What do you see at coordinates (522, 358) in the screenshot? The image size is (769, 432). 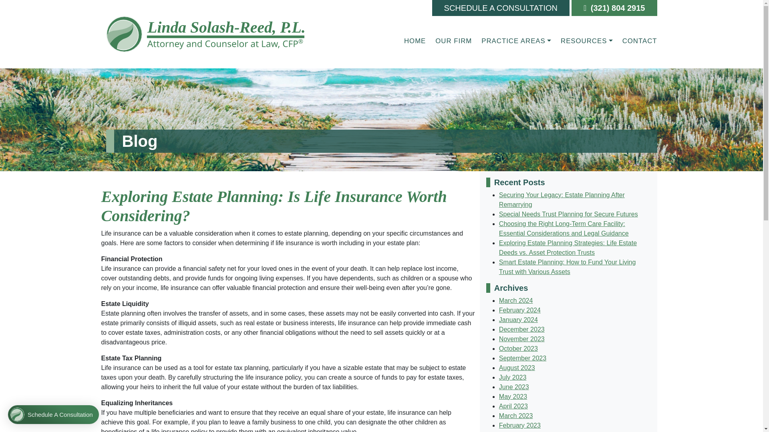 I see `September 2023` at bounding box center [522, 358].